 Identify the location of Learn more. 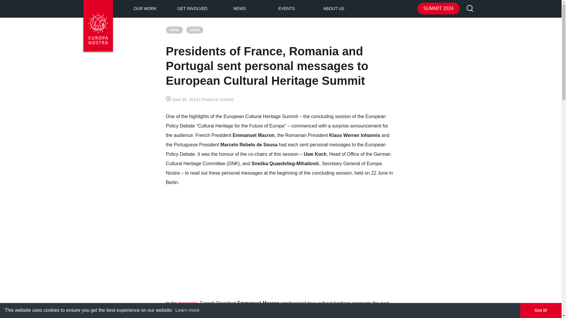
(187, 310).